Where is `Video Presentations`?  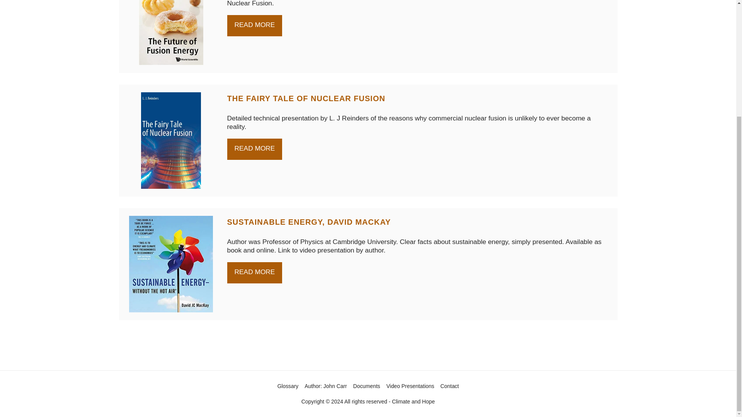
Video Presentations is located at coordinates (410, 386).